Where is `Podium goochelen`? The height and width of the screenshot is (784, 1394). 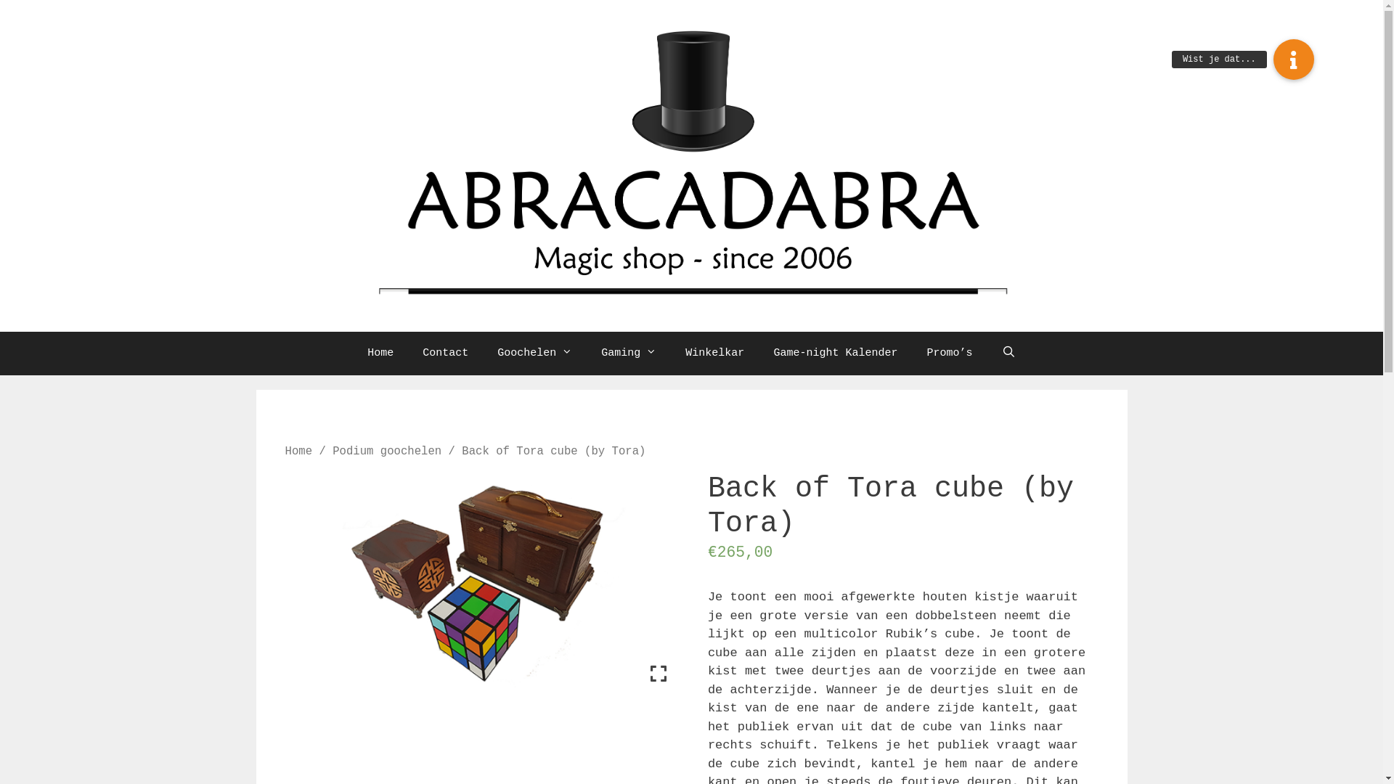
Podium goochelen is located at coordinates (387, 452).